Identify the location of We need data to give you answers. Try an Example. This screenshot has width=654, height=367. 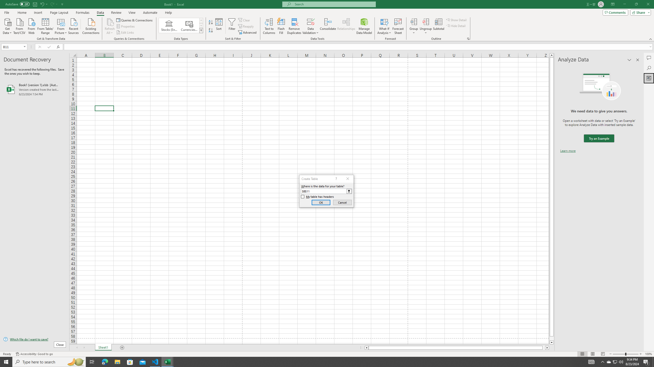
(599, 139).